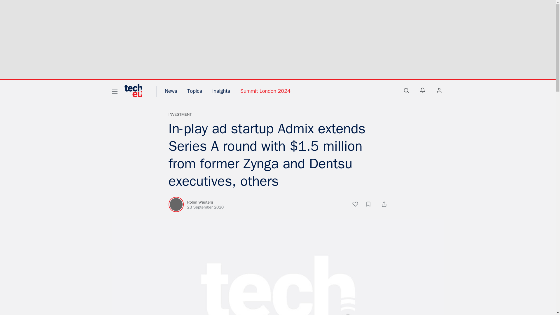 This screenshot has width=560, height=315. I want to click on Like, so click(358, 205).